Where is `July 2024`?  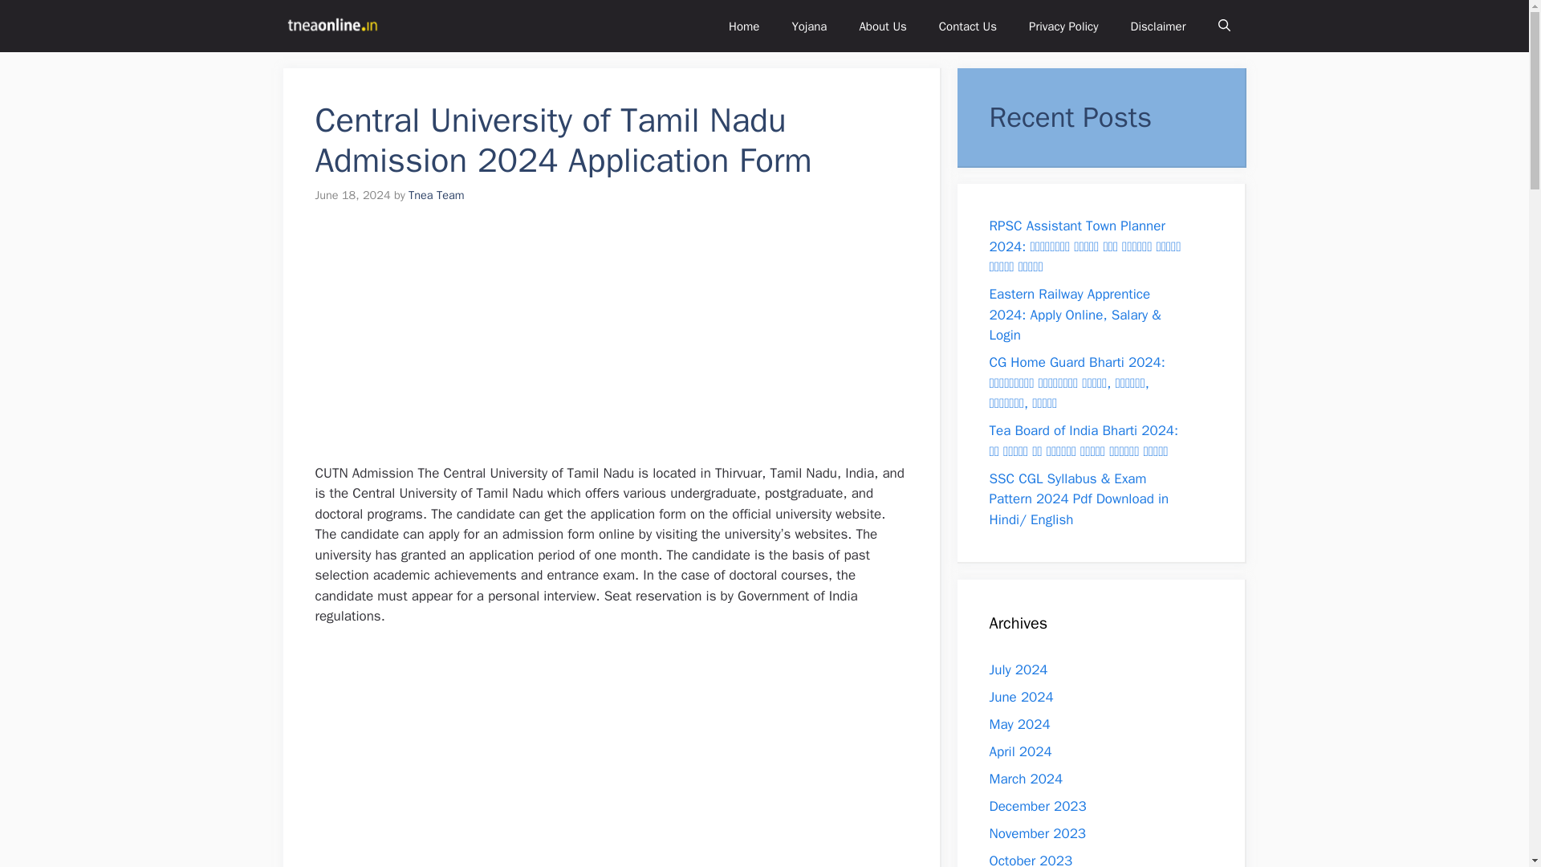 July 2024 is located at coordinates (1018, 670).